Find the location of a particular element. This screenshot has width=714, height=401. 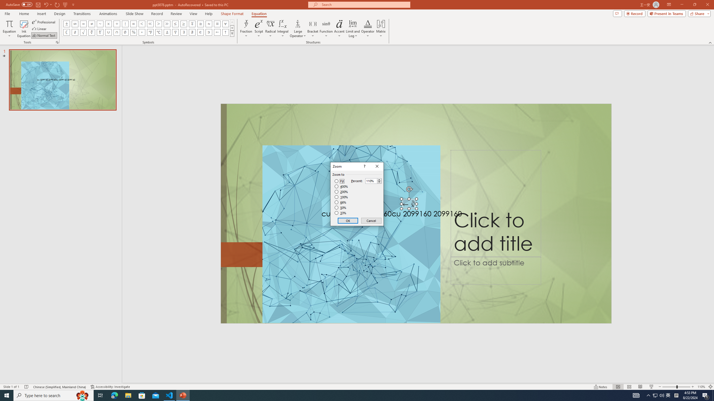

Equation Symbol Greater Than is located at coordinates (158, 24).